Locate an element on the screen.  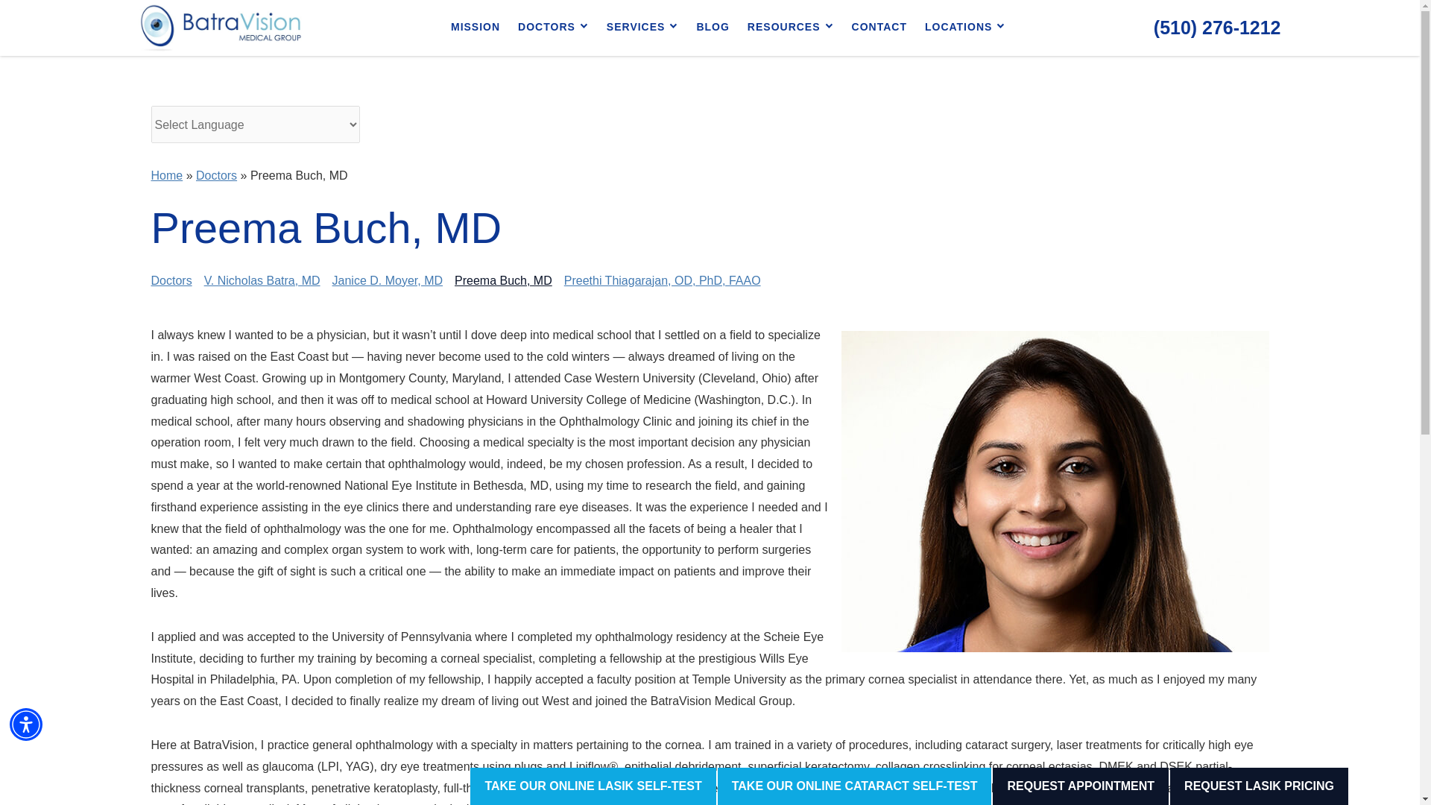
RESOURCES is located at coordinates (790, 28).